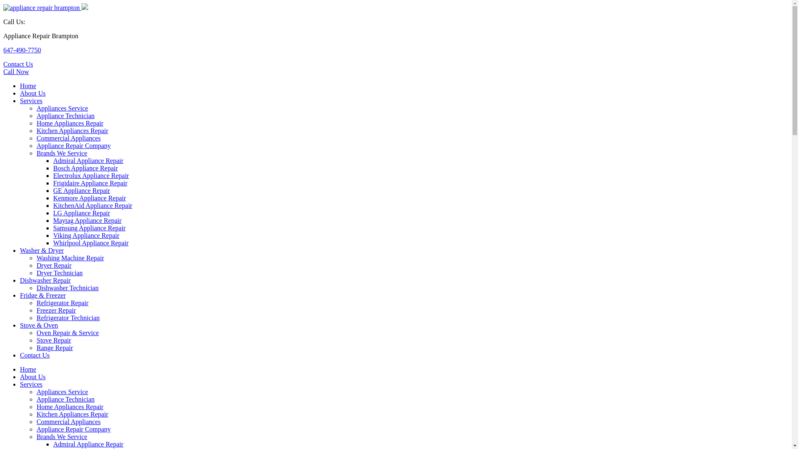 Image resolution: width=798 pixels, height=449 pixels. What do you see at coordinates (72, 131) in the screenshot?
I see `Kitchen Appliances Repair` at bounding box center [72, 131].